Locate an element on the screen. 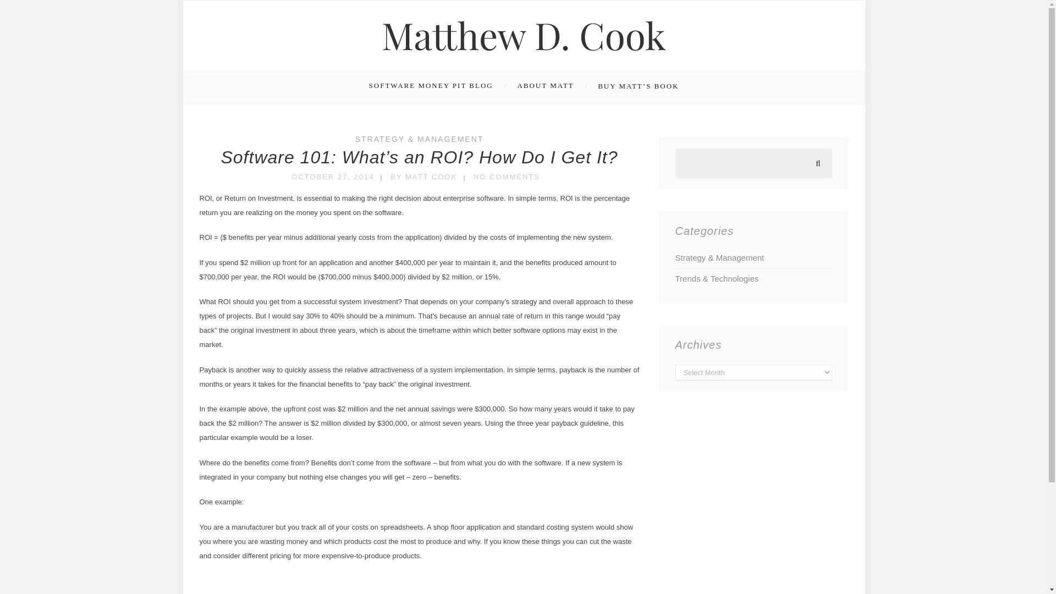  NO COMMENTS is located at coordinates (506, 177).